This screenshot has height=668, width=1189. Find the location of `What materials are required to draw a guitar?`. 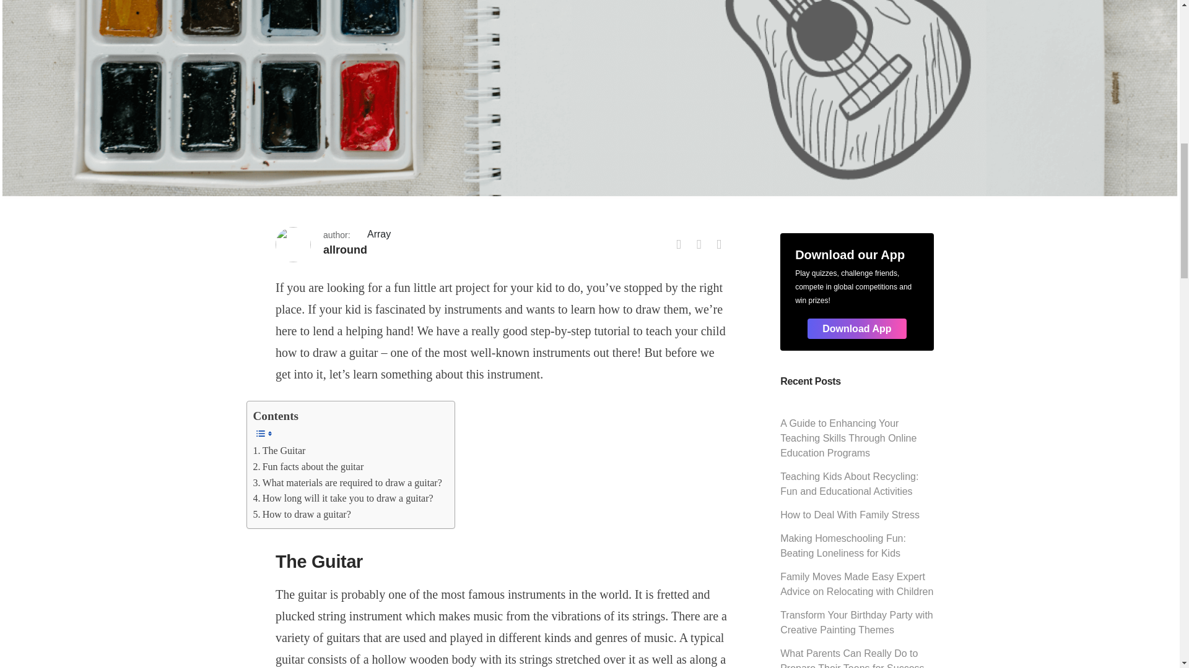

What materials are required to draw a guitar? is located at coordinates (347, 482).